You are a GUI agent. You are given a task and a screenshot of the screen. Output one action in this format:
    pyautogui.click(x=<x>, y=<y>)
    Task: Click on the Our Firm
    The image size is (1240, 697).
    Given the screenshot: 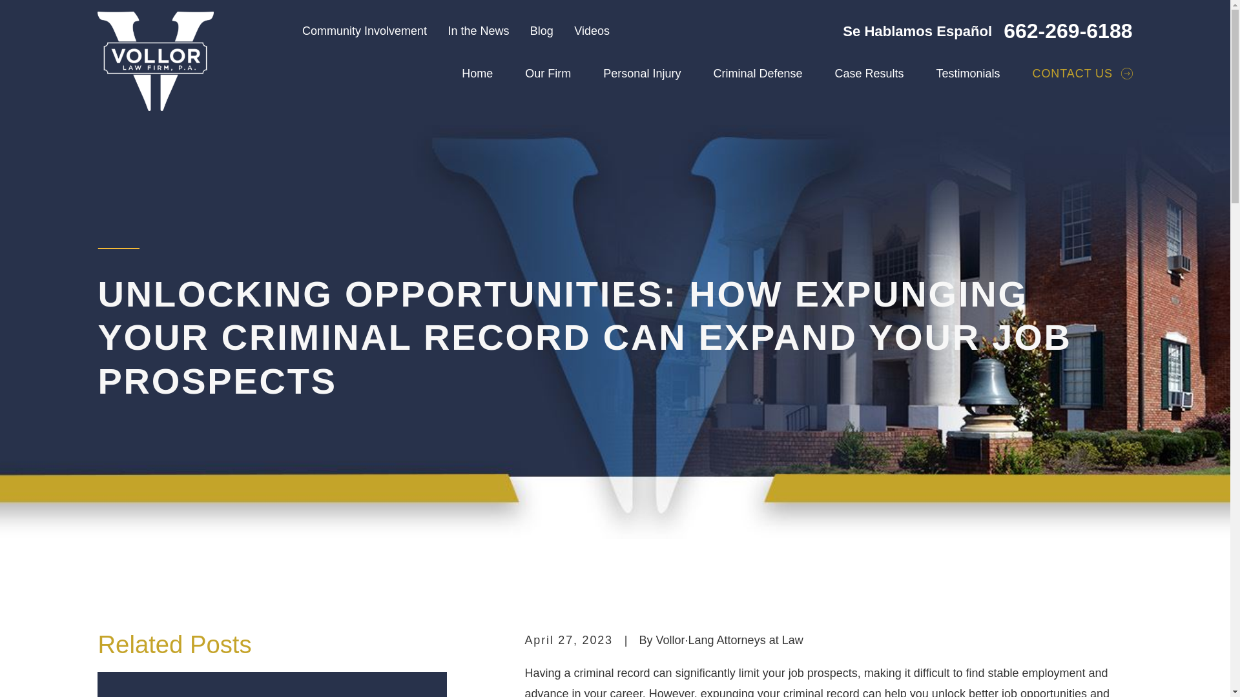 What is the action you would take?
    pyautogui.click(x=548, y=74)
    